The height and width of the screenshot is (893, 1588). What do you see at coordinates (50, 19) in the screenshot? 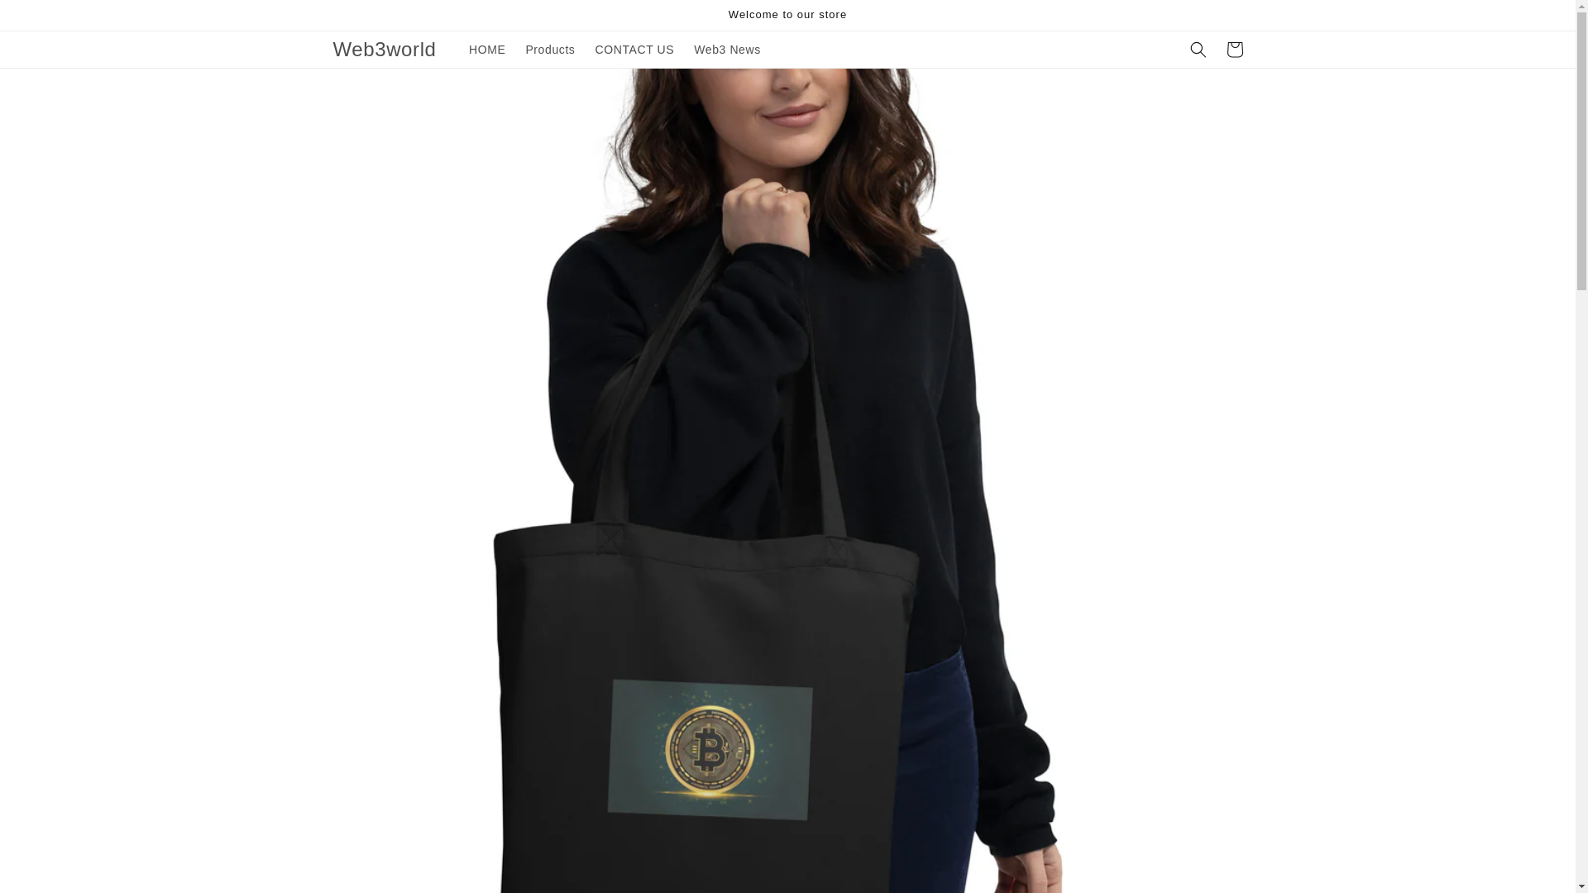
I see `Skip to content` at bounding box center [50, 19].